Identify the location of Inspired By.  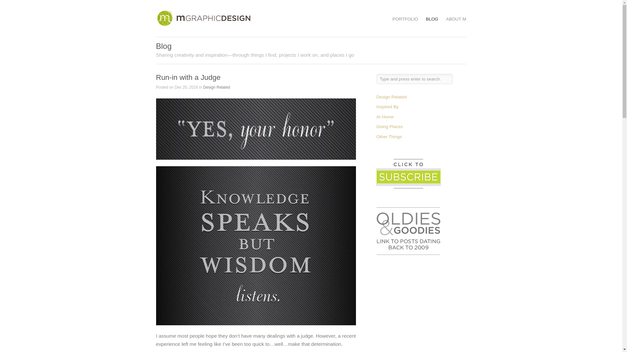
(387, 106).